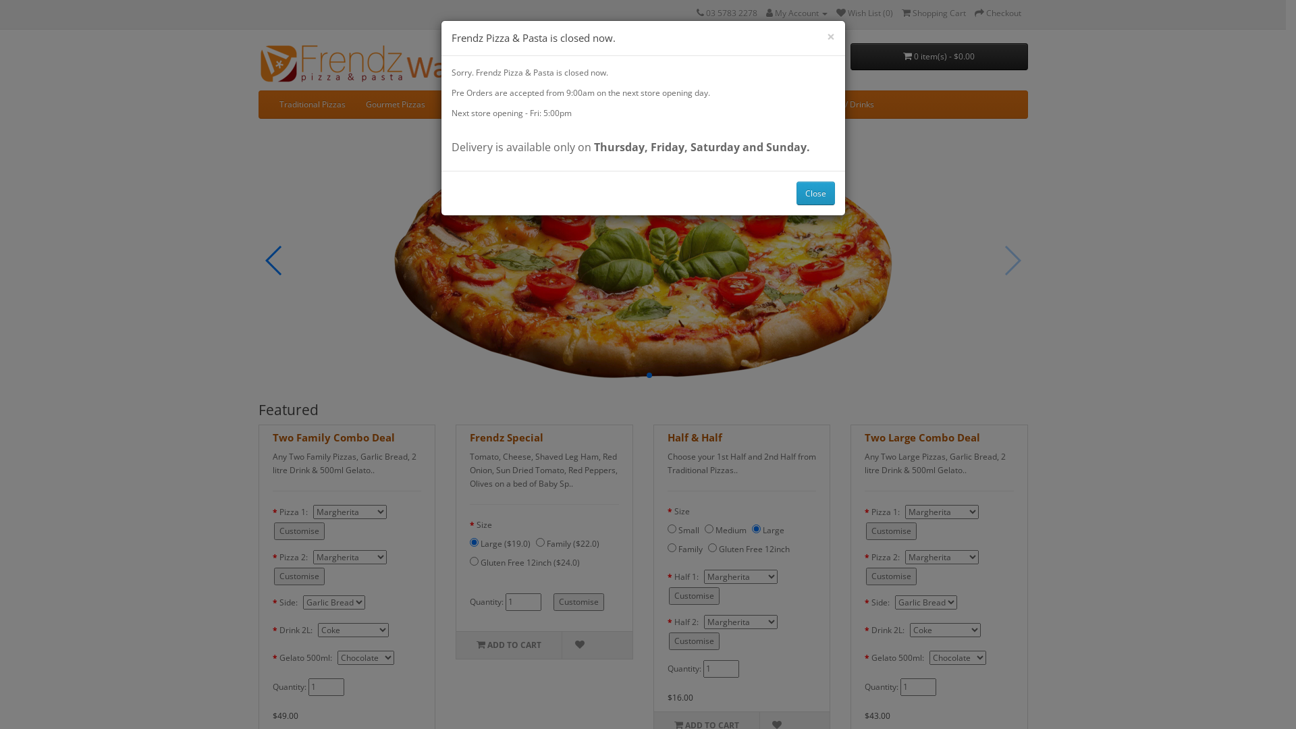 This screenshot has width=1296, height=729. What do you see at coordinates (375, 63) in the screenshot?
I see `Frendz Pizza & Pasta` at bounding box center [375, 63].